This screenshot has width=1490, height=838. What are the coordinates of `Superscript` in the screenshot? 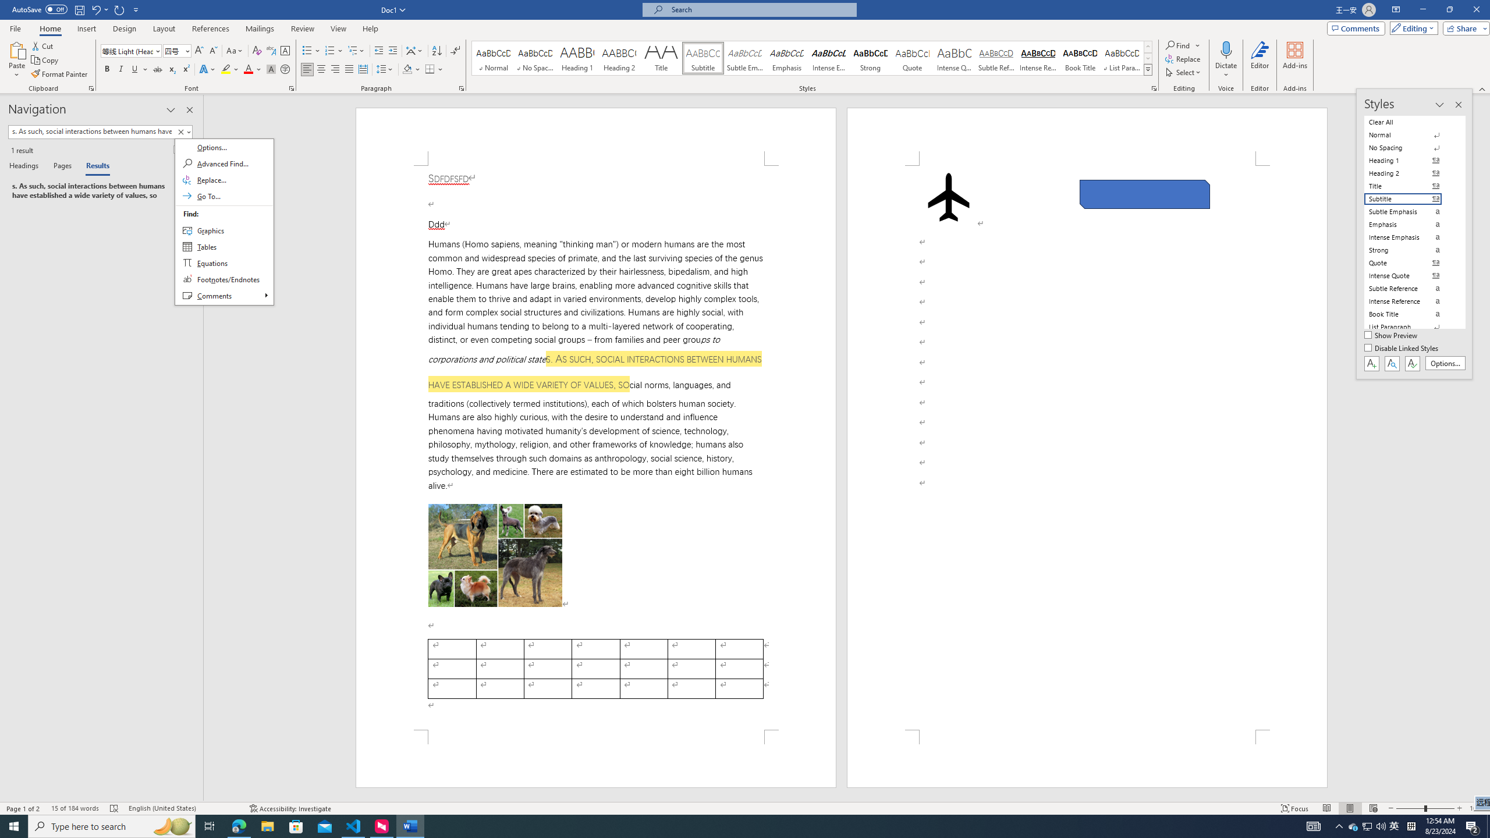 It's located at (185, 70).